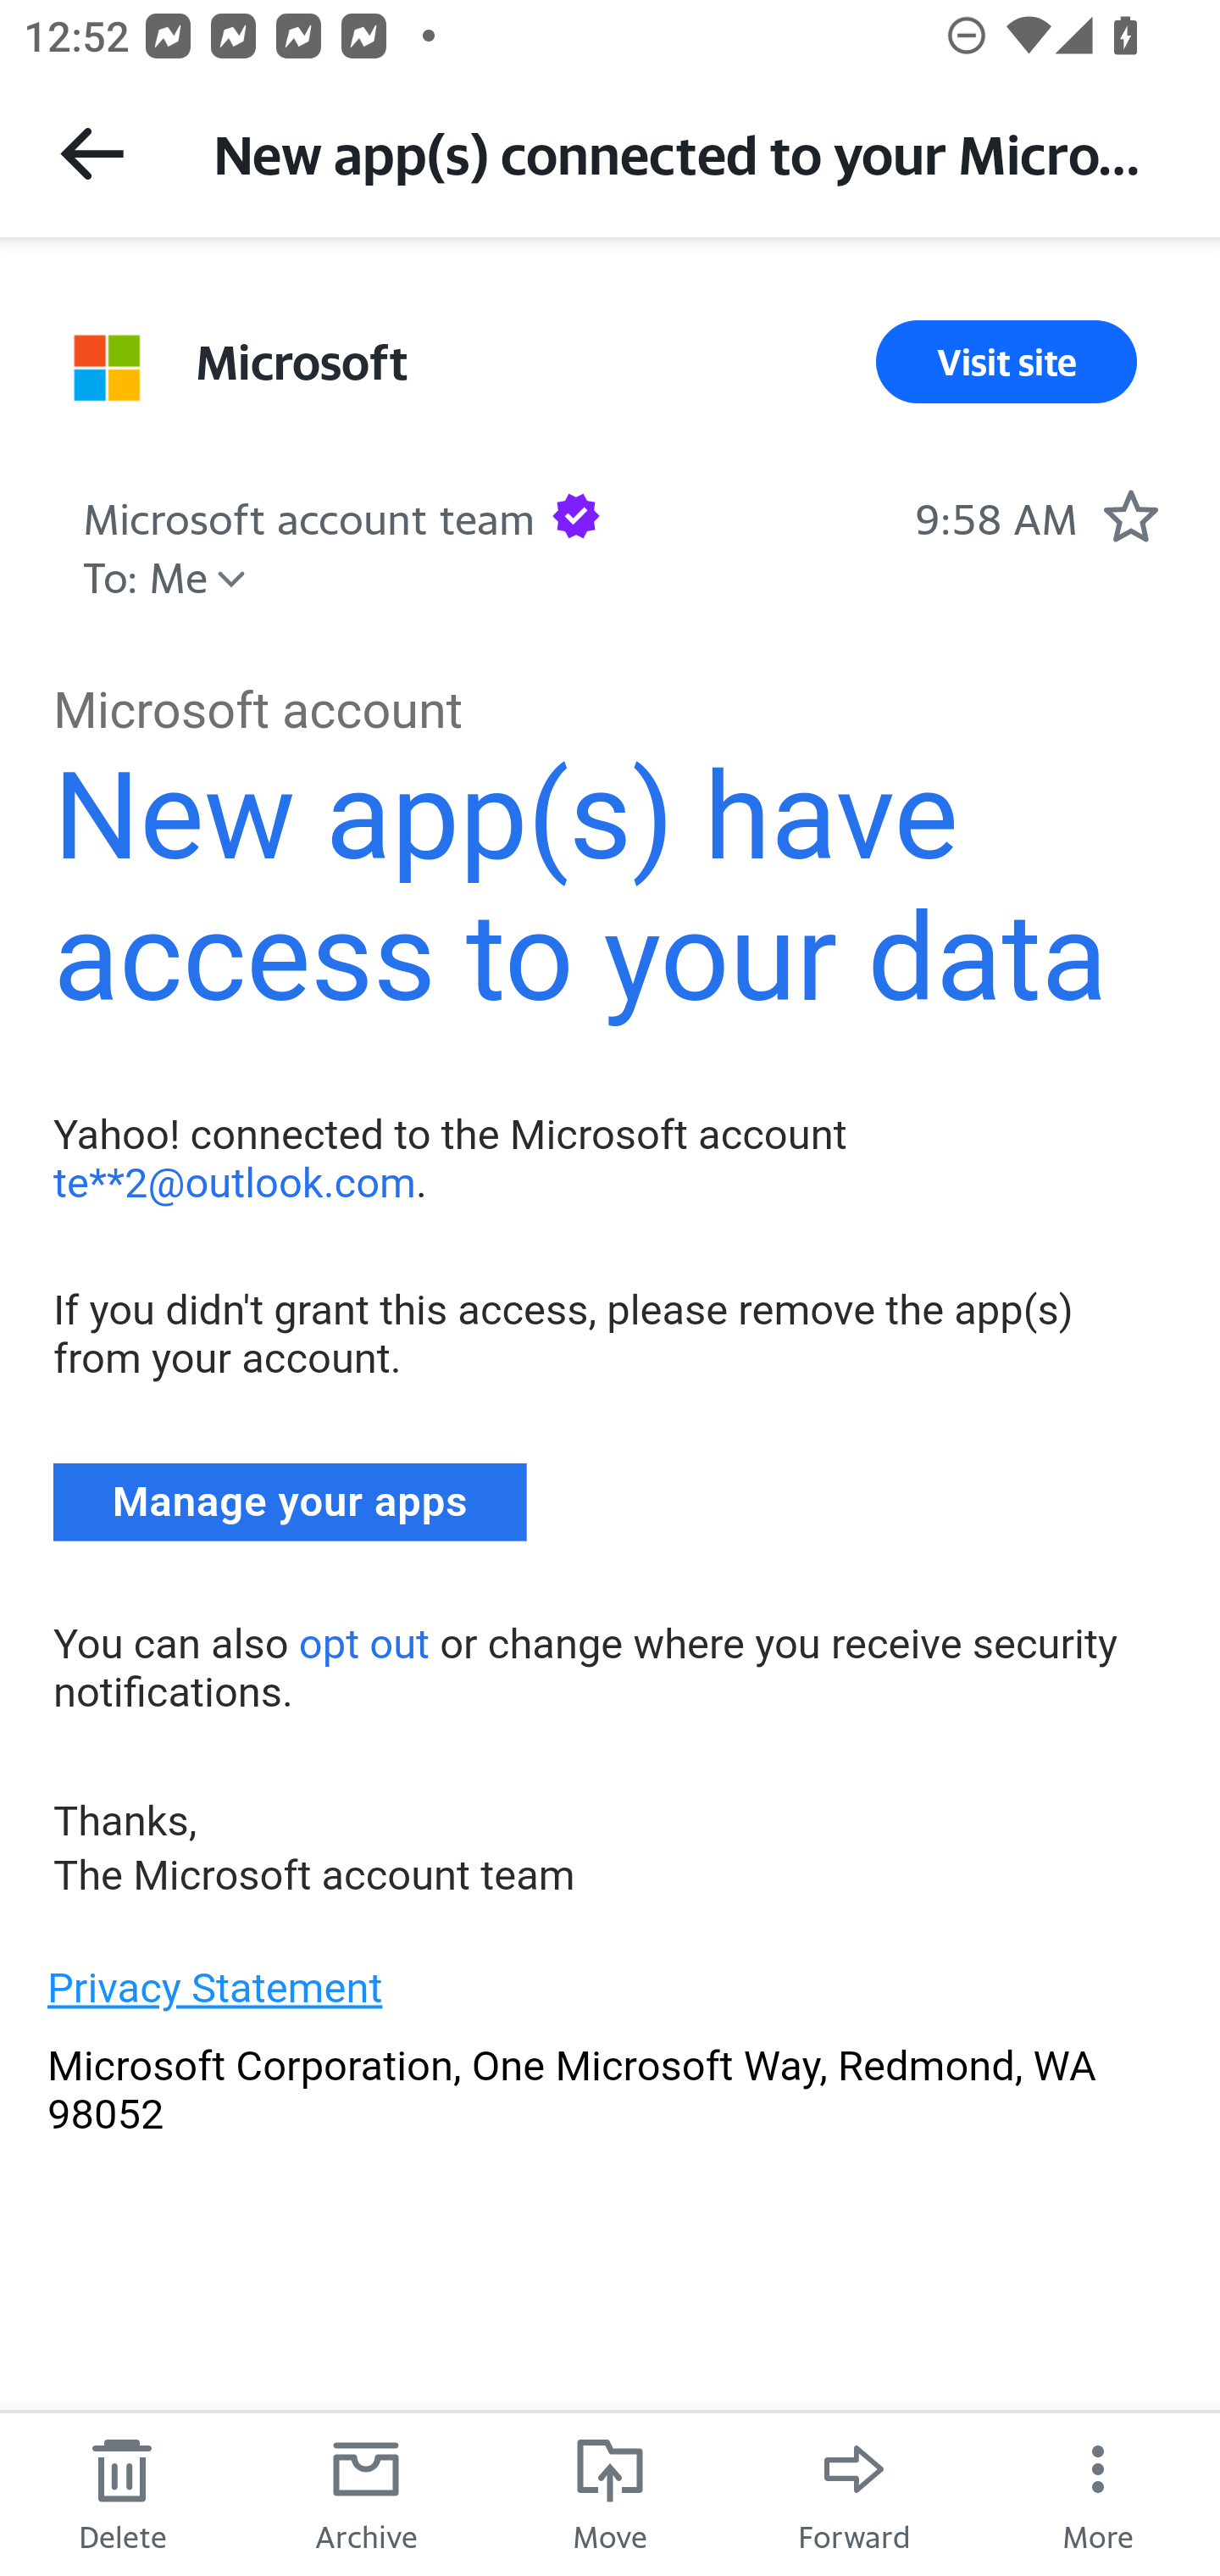 The height and width of the screenshot is (2576, 1220). What do you see at coordinates (122, 2493) in the screenshot?
I see `Delete` at bounding box center [122, 2493].